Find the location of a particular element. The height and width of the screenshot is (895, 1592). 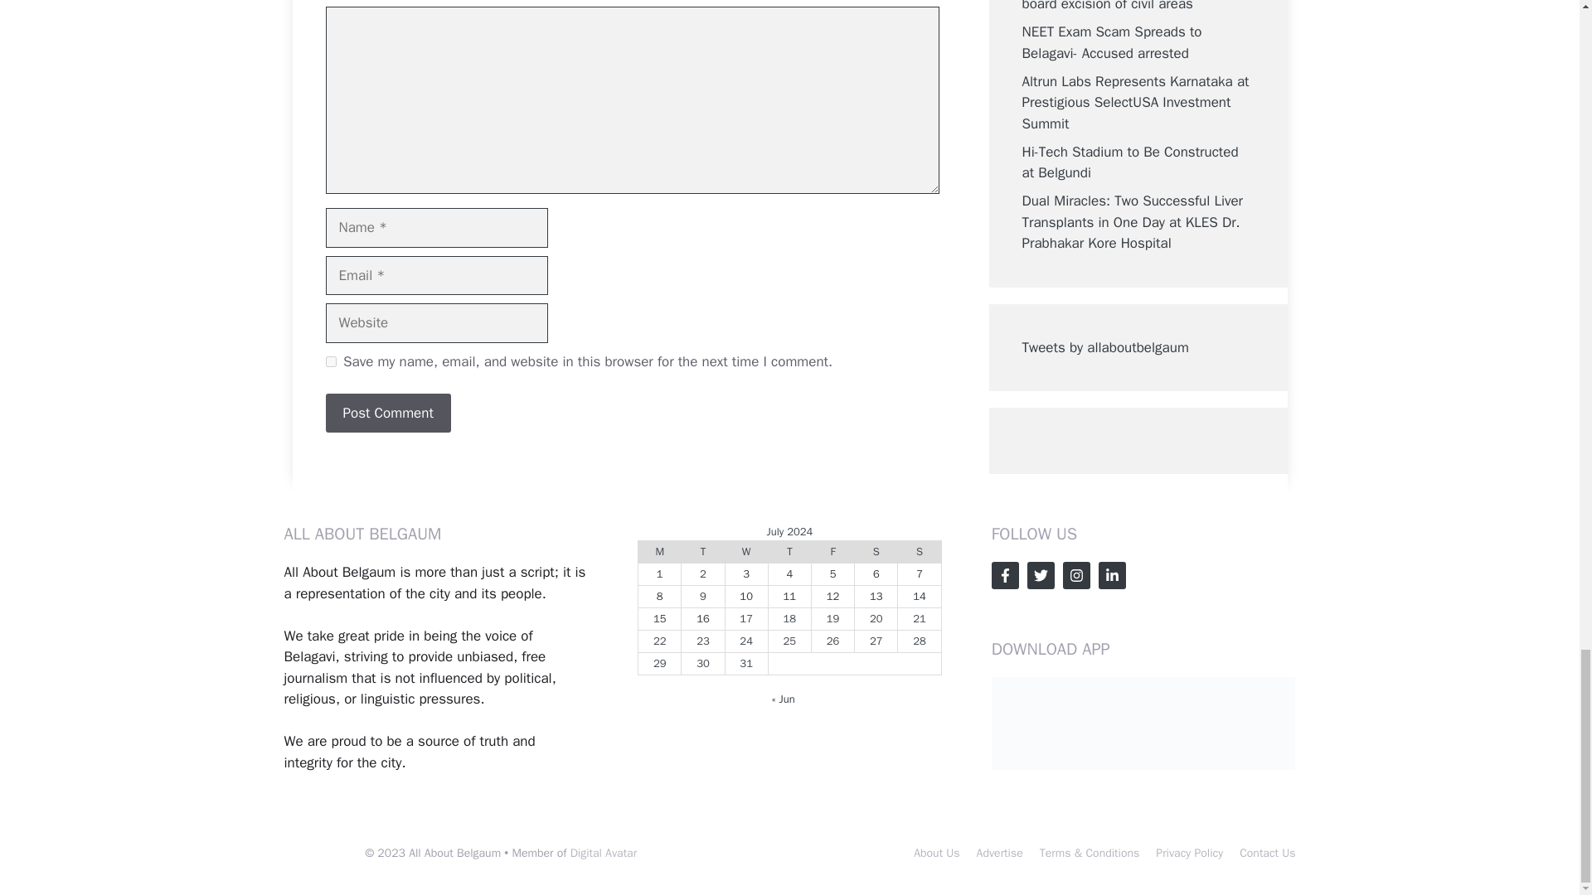

7 is located at coordinates (920, 573).